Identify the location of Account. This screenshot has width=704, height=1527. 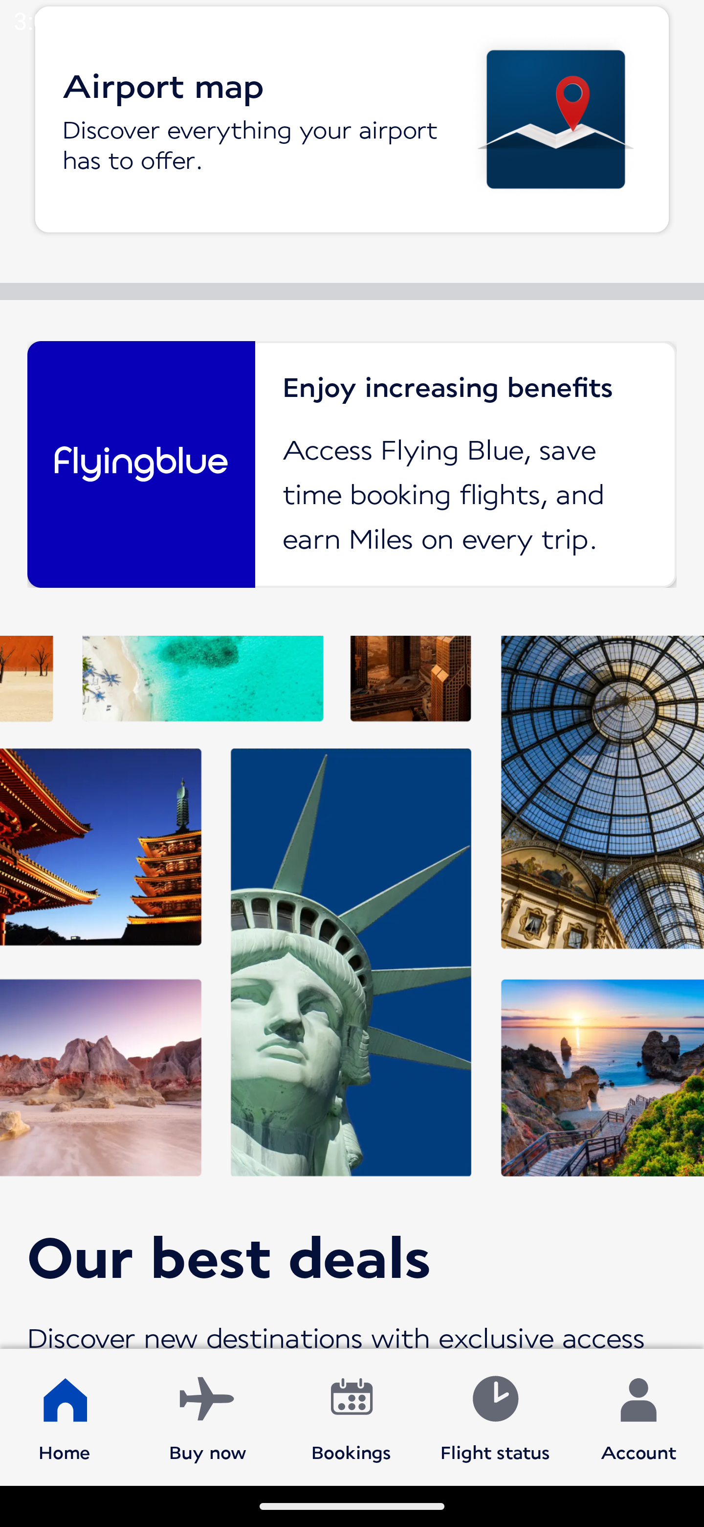
(638, 1416).